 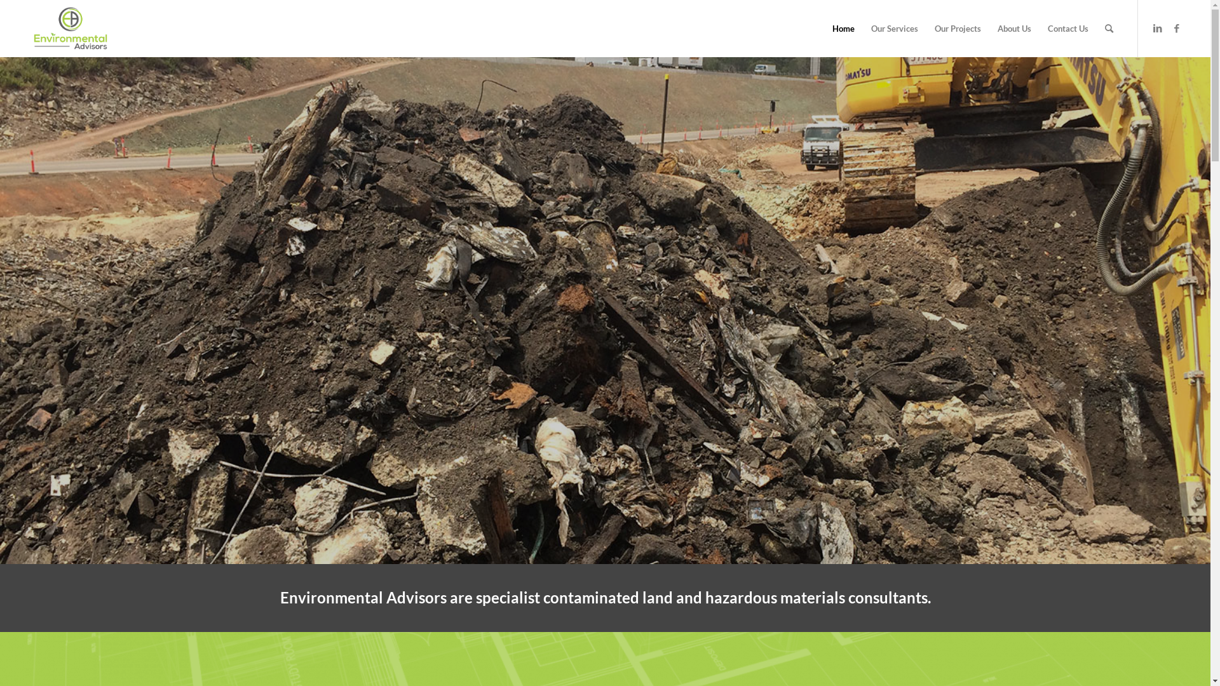 What do you see at coordinates (1068, 29) in the screenshot?
I see `Contact Us` at bounding box center [1068, 29].